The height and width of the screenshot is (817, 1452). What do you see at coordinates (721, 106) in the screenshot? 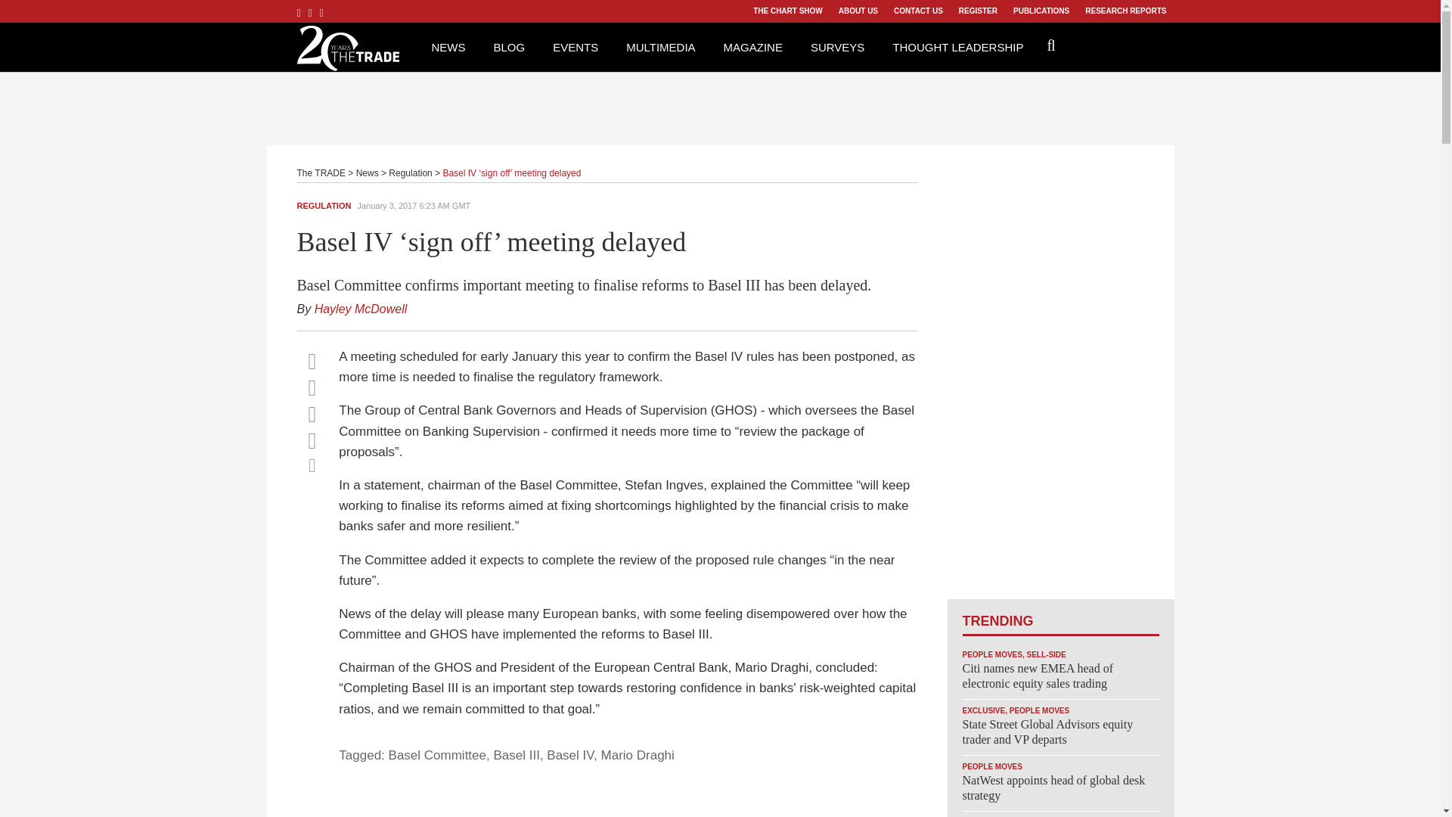
I see `3rd party ad content` at bounding box center [721, 106].